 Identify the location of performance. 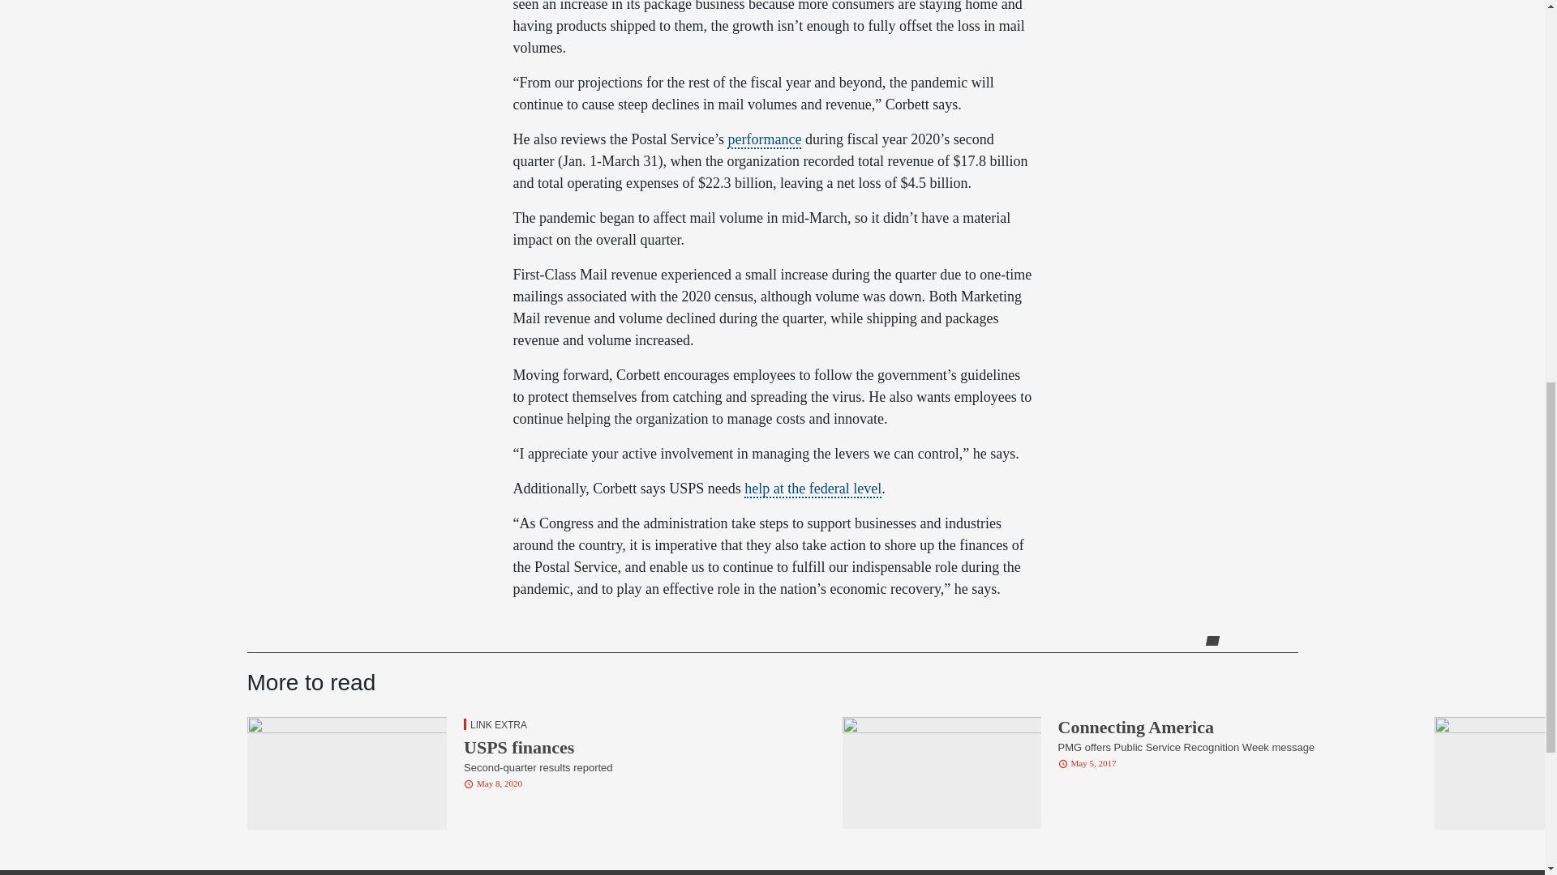
(764, 139).